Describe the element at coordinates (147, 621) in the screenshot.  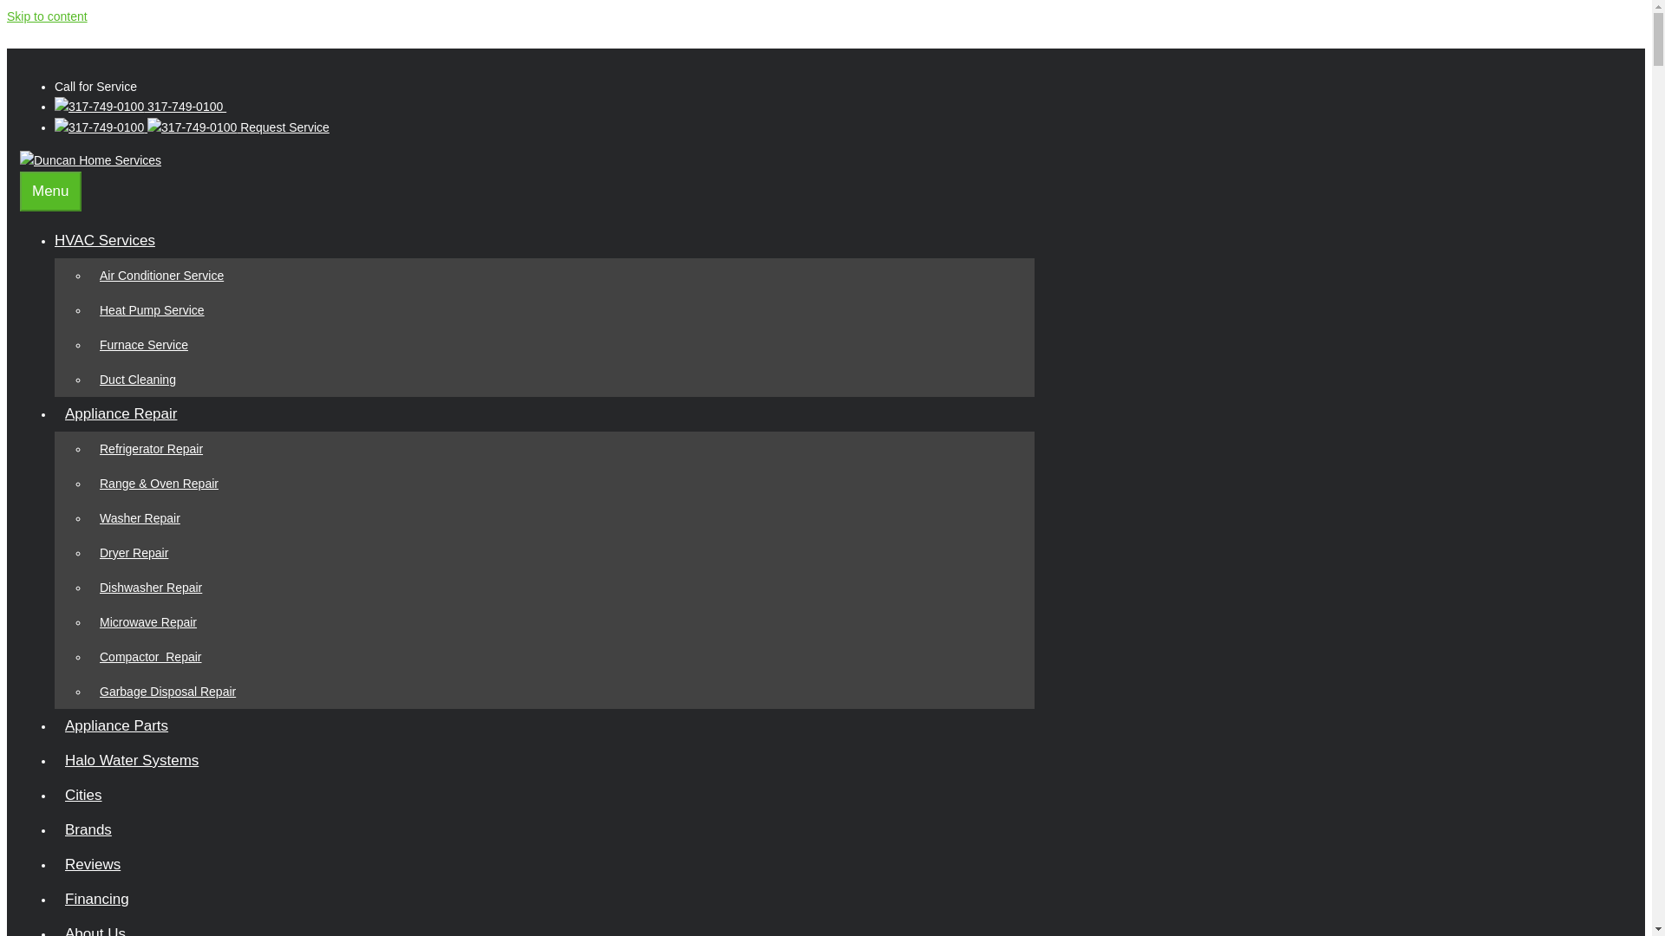
I see `Microwave Repair` at that location.